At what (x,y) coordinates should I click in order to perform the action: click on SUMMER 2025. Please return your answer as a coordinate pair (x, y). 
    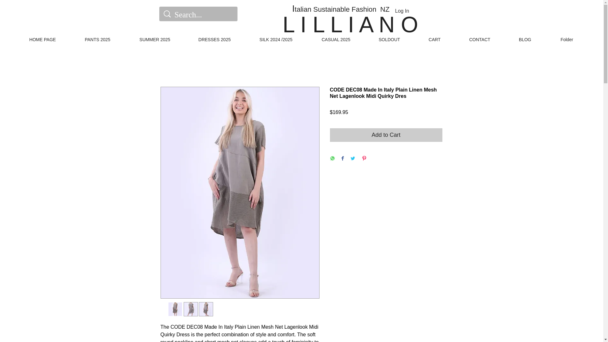
    Looking at the image, I should click on (155, 38).